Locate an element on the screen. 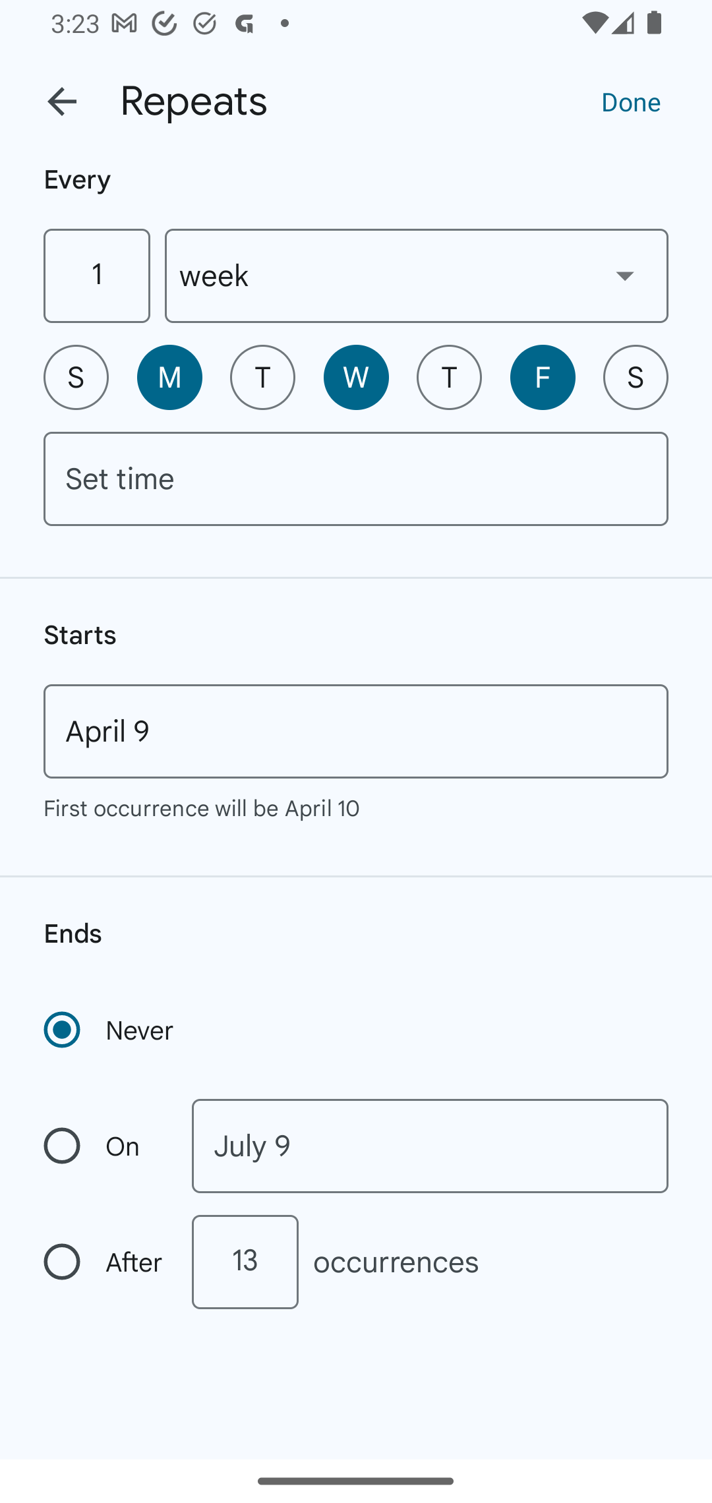  S Sunday is located at coordinates (76, 377).